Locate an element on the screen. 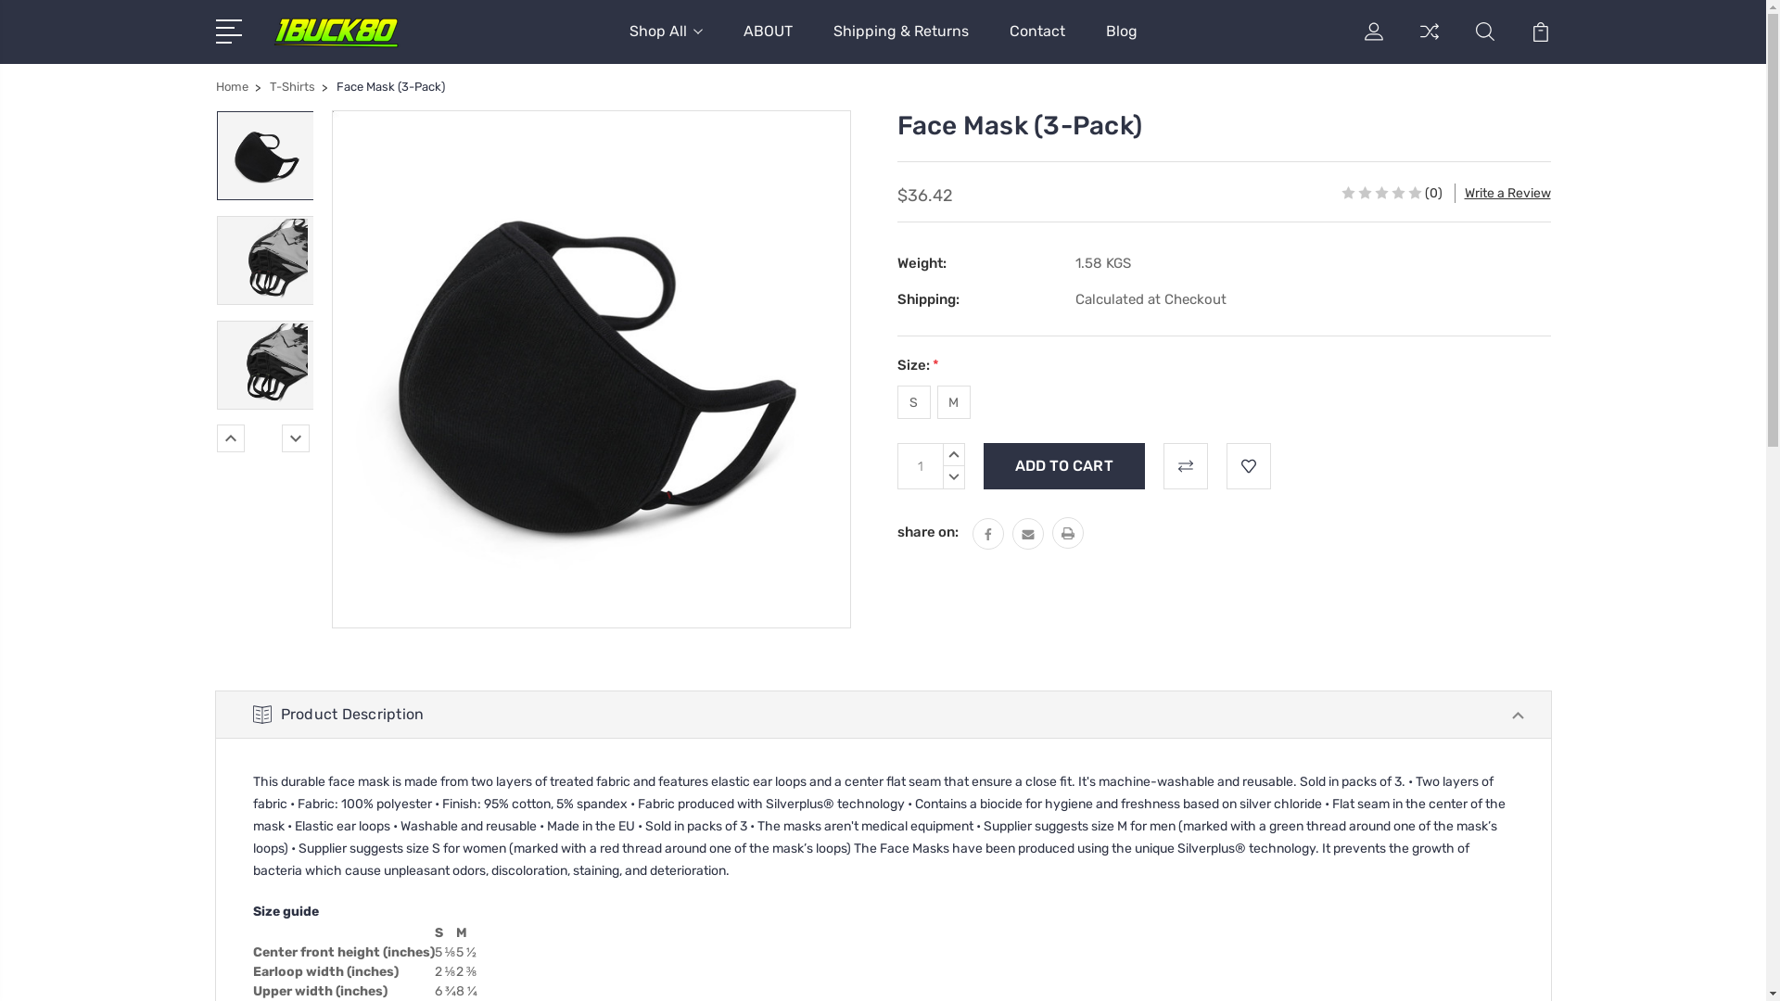  INCREASE QUANTITY: is located at coordinates (954, 454).